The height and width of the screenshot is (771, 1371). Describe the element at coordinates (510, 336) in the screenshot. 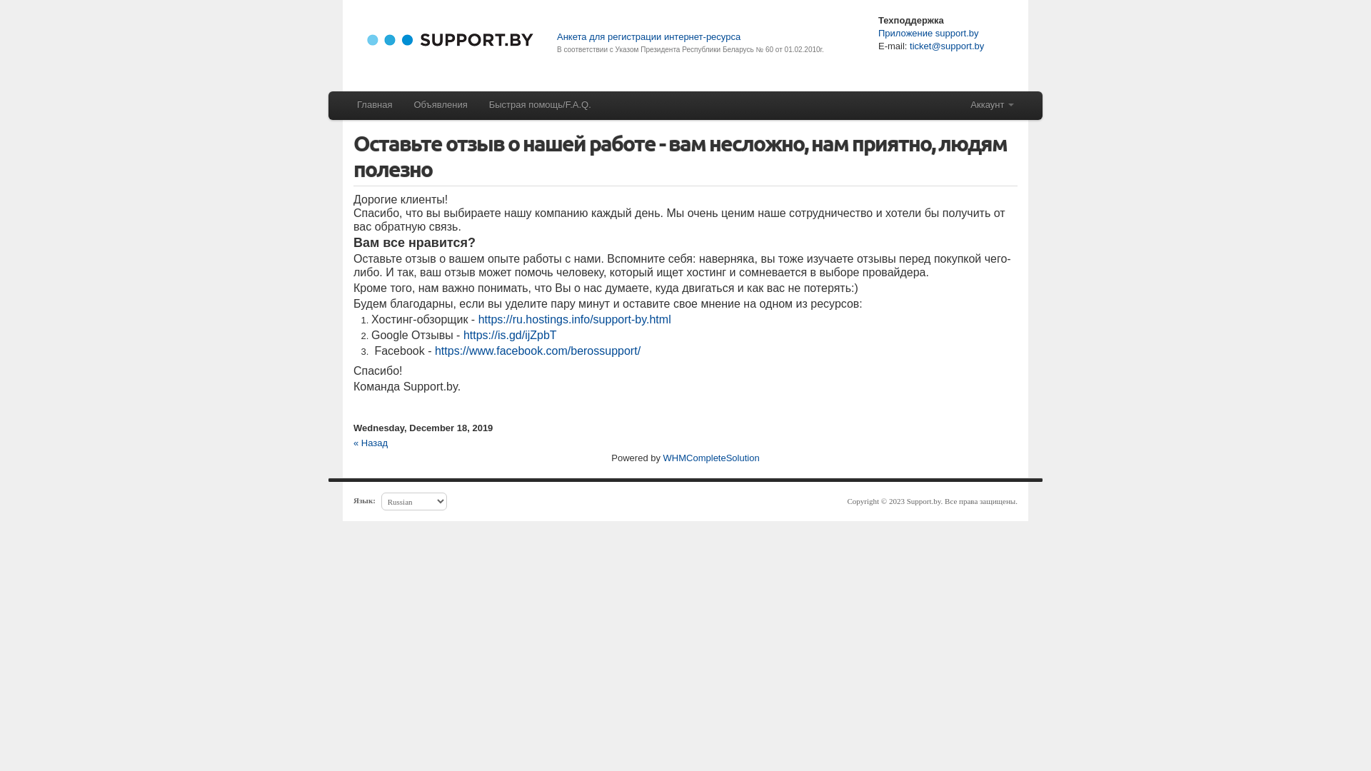

I see `https://is.gd/ijZpbT` at that location.